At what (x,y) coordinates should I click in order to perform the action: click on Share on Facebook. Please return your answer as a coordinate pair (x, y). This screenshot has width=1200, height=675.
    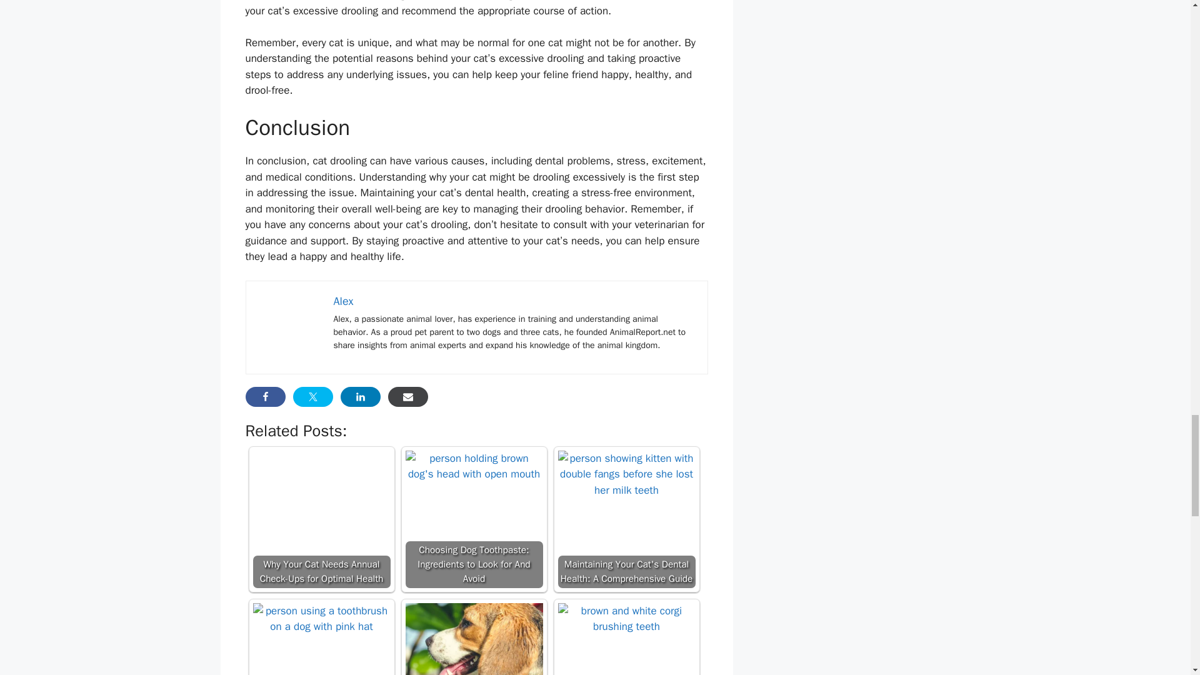
    Looking at the image, I should click on (265, 396).